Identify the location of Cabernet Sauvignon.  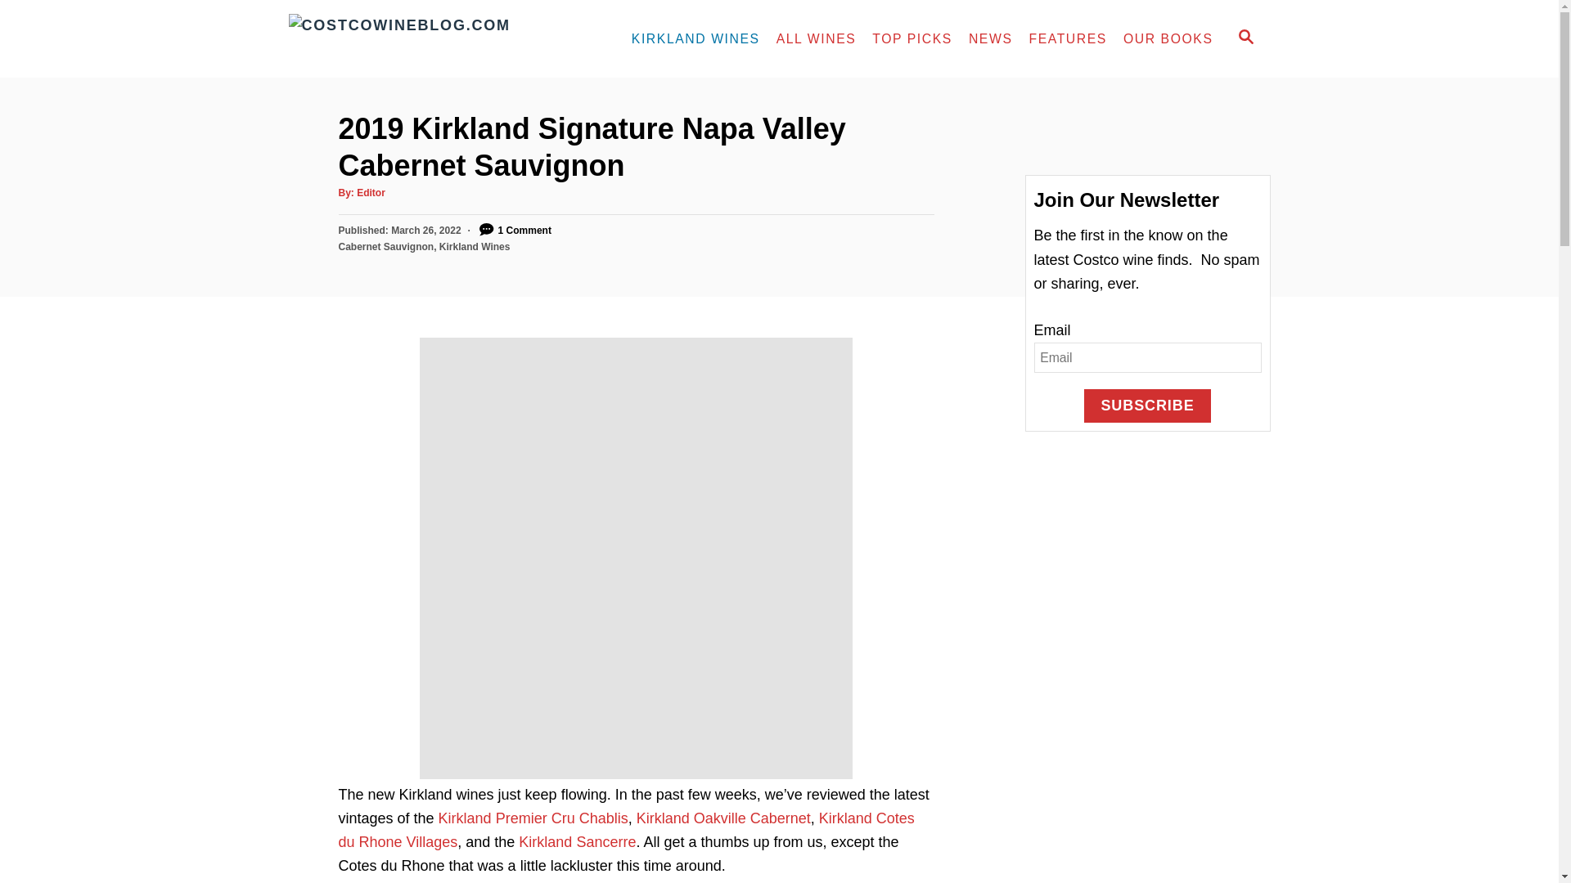
(386, 246).